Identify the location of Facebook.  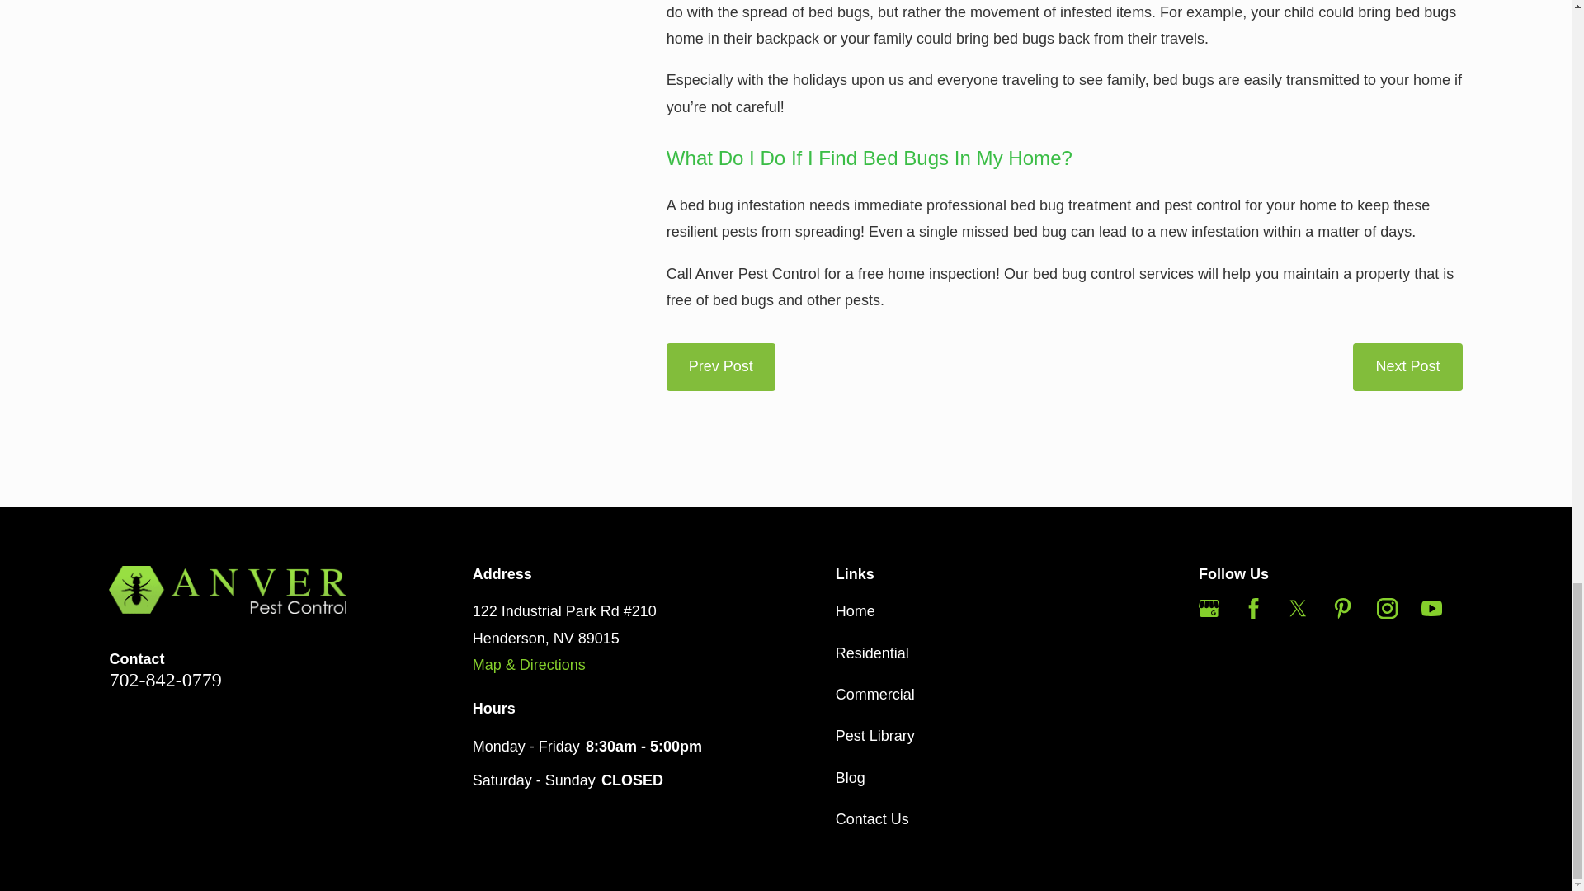
(1254, 607).